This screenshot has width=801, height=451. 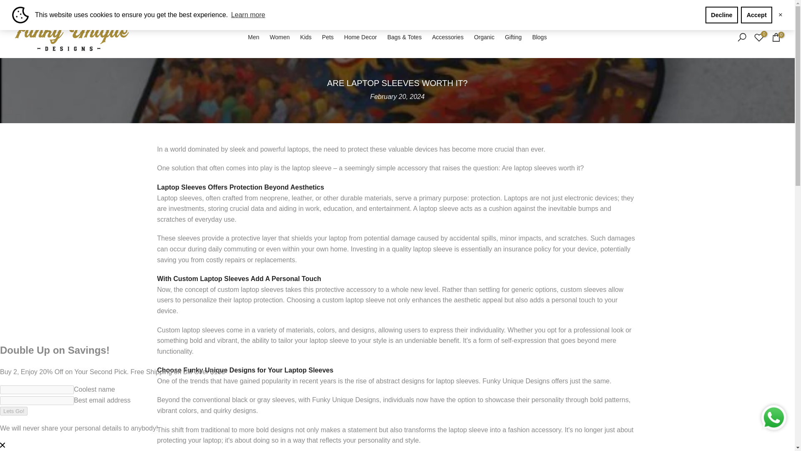 What do you see at coordinates (722, 15) in the screenshot?
I see `Decline` at bounding box center [722, 15].